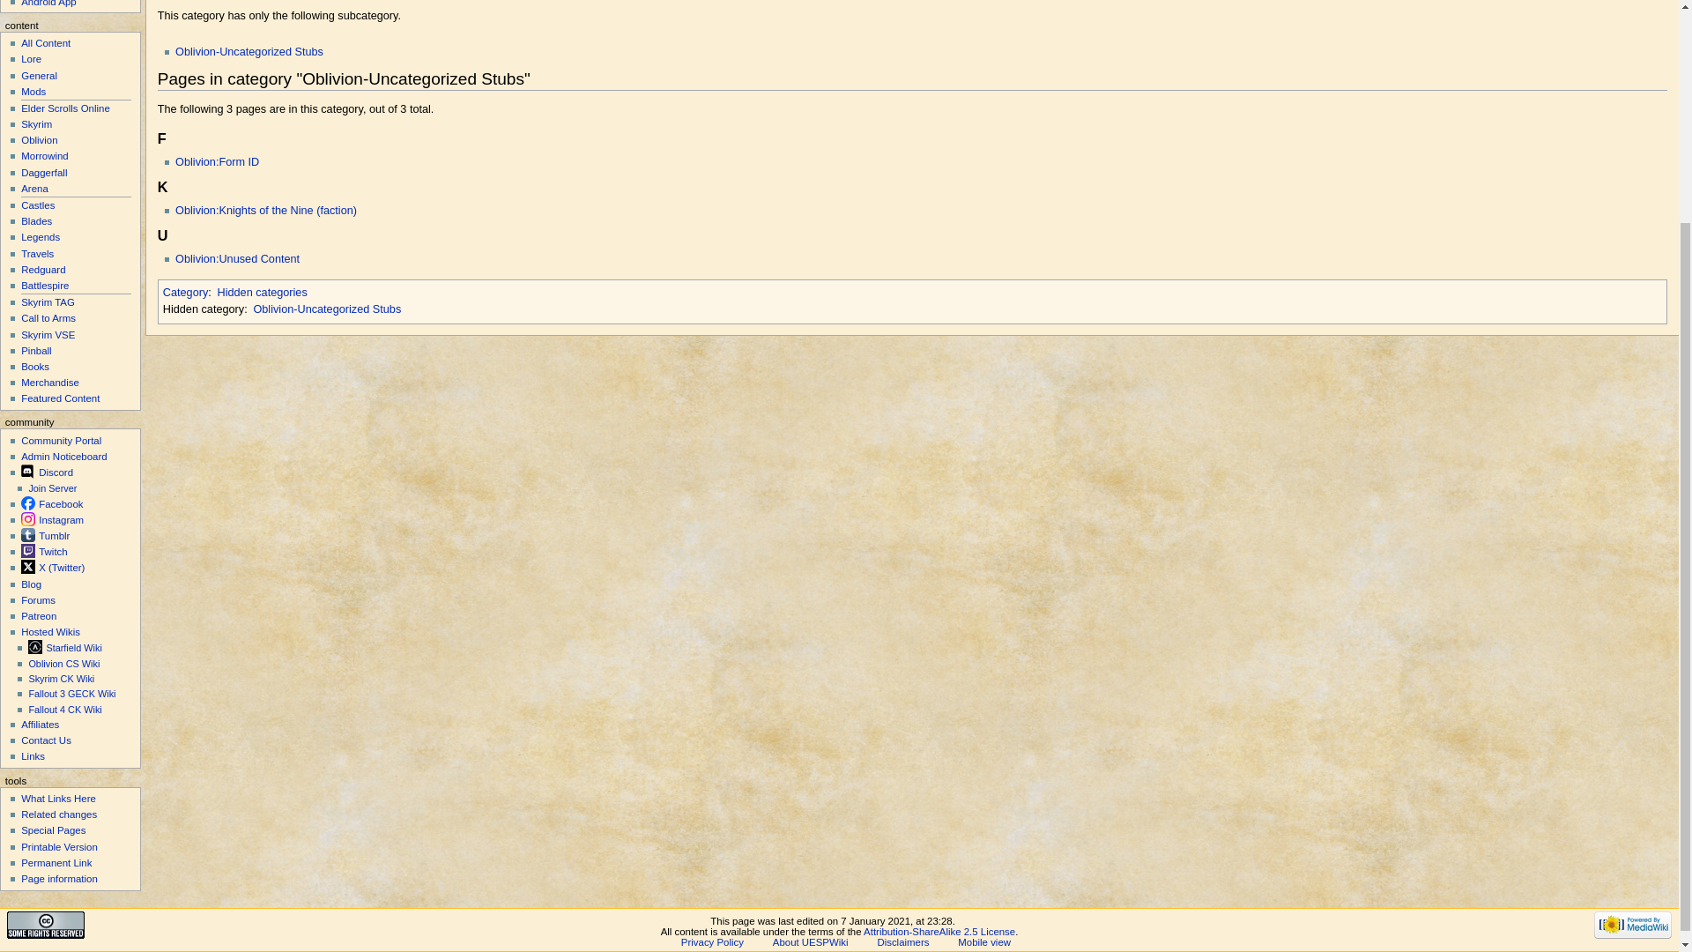  I want to click on Oblivion, so click(39, 140).